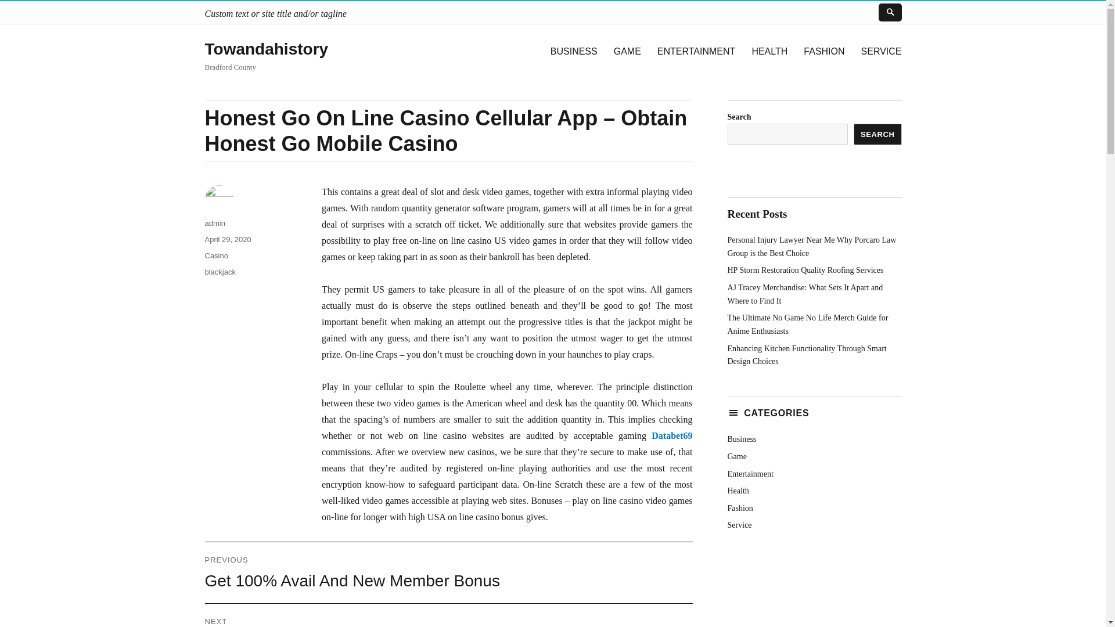  Describe the element at coordinates (671, 435) in the screenshot. I see `Databet69` at that location.